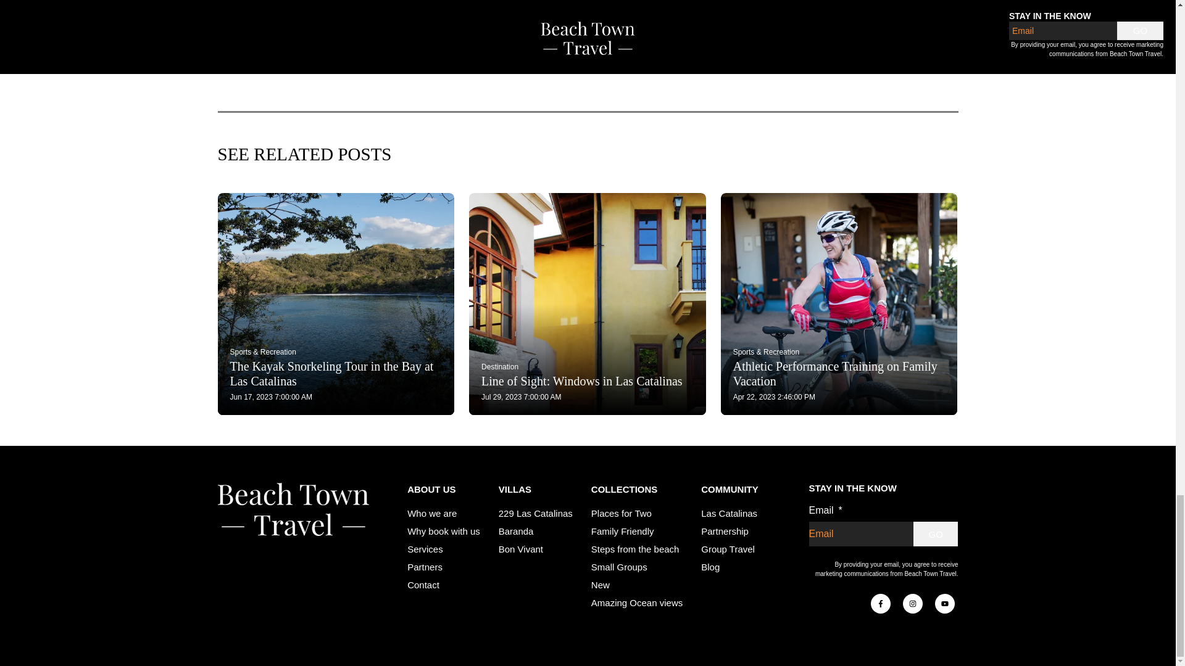 This screenshot has height=666, width=1185. I want to click on New, so click(601, 585).